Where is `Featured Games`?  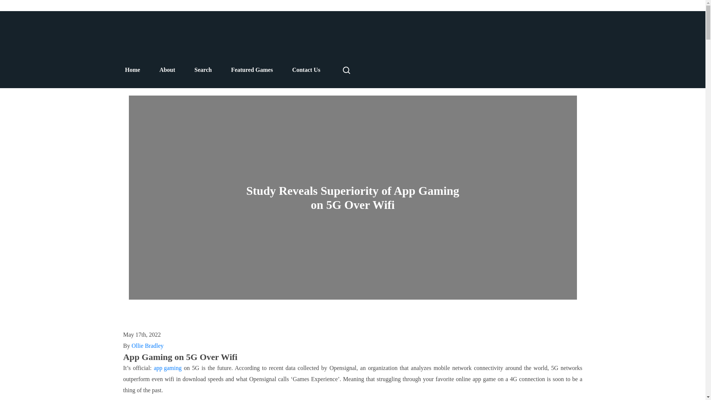 Featured Games is located at coordinates (252, 70).